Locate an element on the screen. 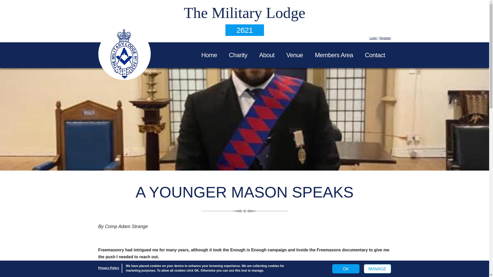 The width and height of the screenshot is (493, 277). Register is located at coordinates (385, 38).